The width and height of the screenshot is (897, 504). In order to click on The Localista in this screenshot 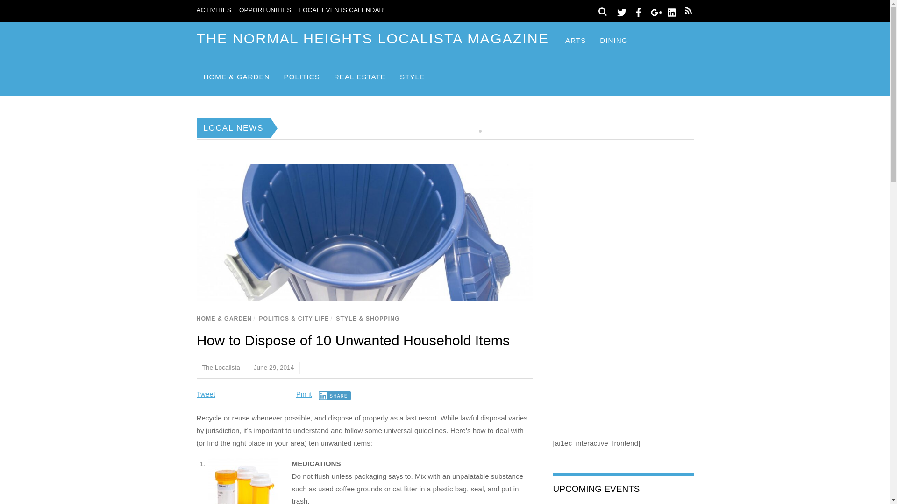, I will do `click(221, 367)`.